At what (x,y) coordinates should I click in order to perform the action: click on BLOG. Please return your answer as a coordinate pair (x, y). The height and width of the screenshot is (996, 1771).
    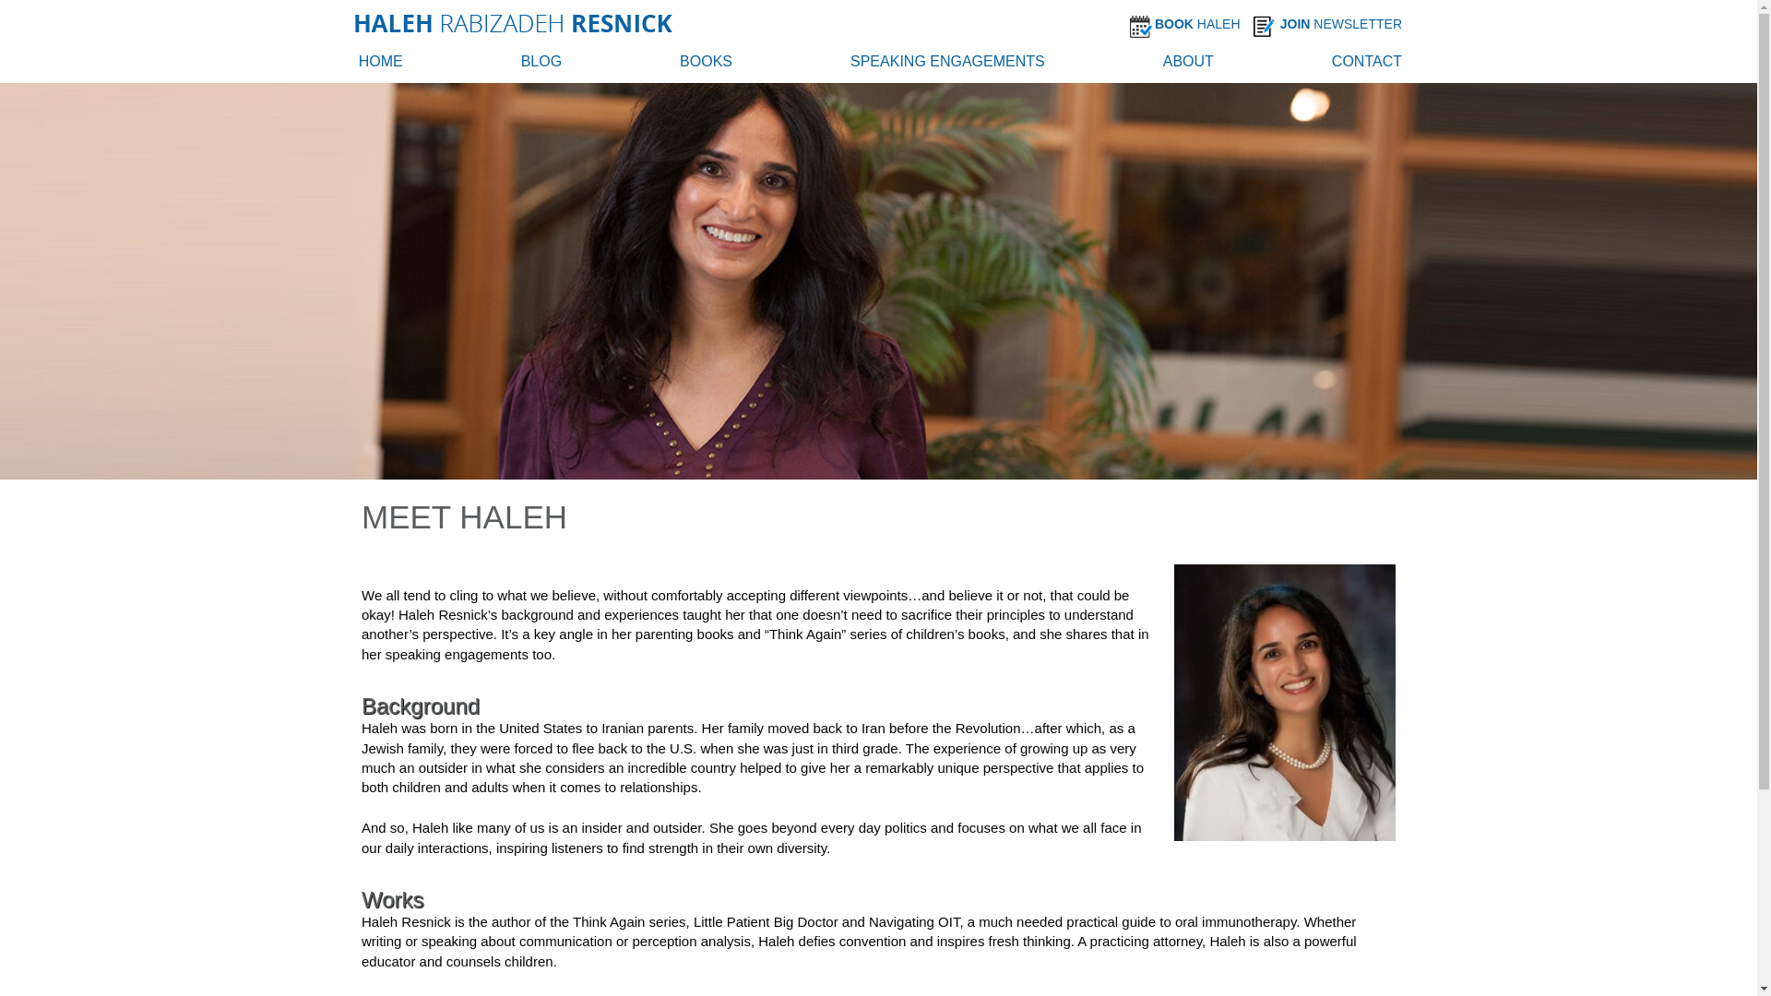
    Looking at the image, I should click on (541, 65).